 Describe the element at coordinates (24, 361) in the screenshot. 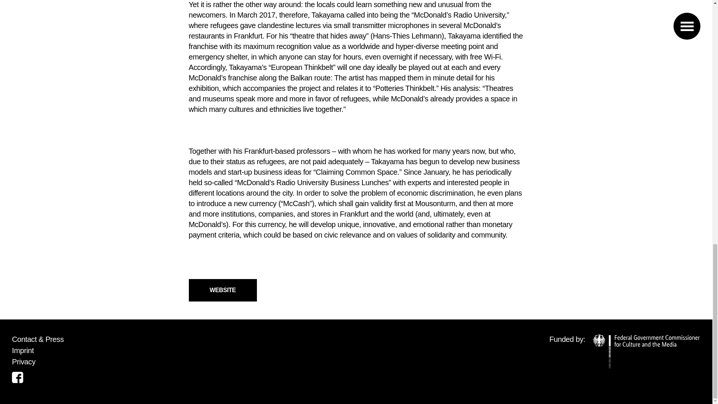

I see `Privacy` at that location.